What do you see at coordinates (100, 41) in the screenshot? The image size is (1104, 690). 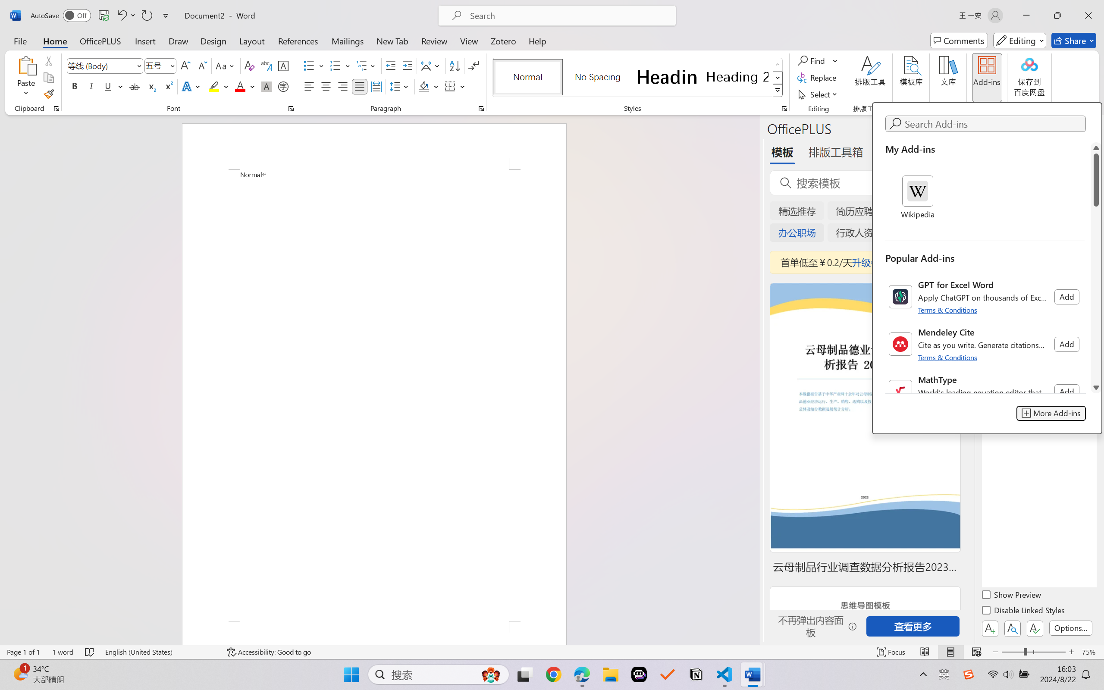 I see `OfficePLUS` at bounding box center [100, 41].